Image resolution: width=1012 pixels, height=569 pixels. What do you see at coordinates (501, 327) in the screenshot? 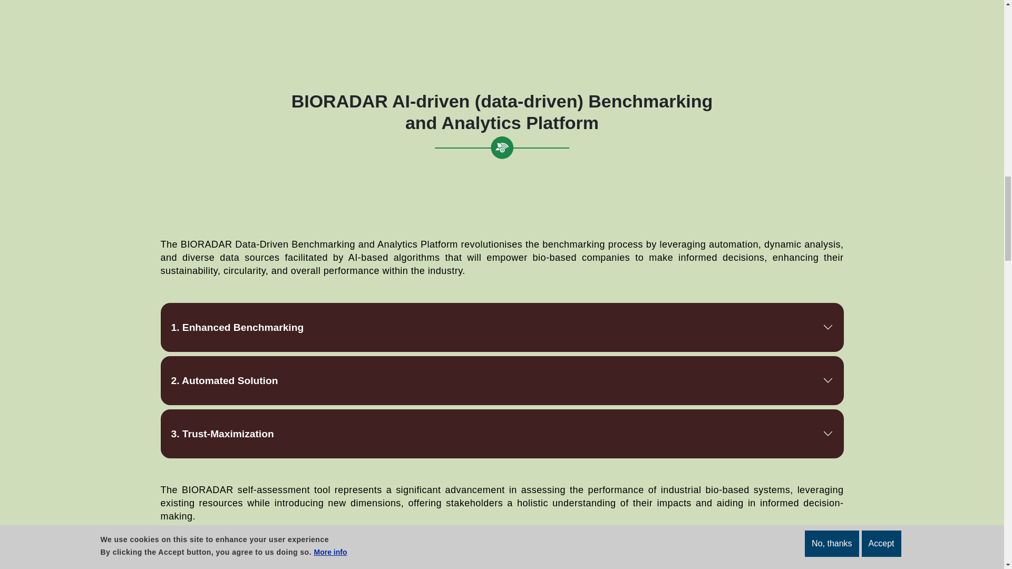
I see `1. Enhanced Benchmarking` at bounding box center [501, 327].